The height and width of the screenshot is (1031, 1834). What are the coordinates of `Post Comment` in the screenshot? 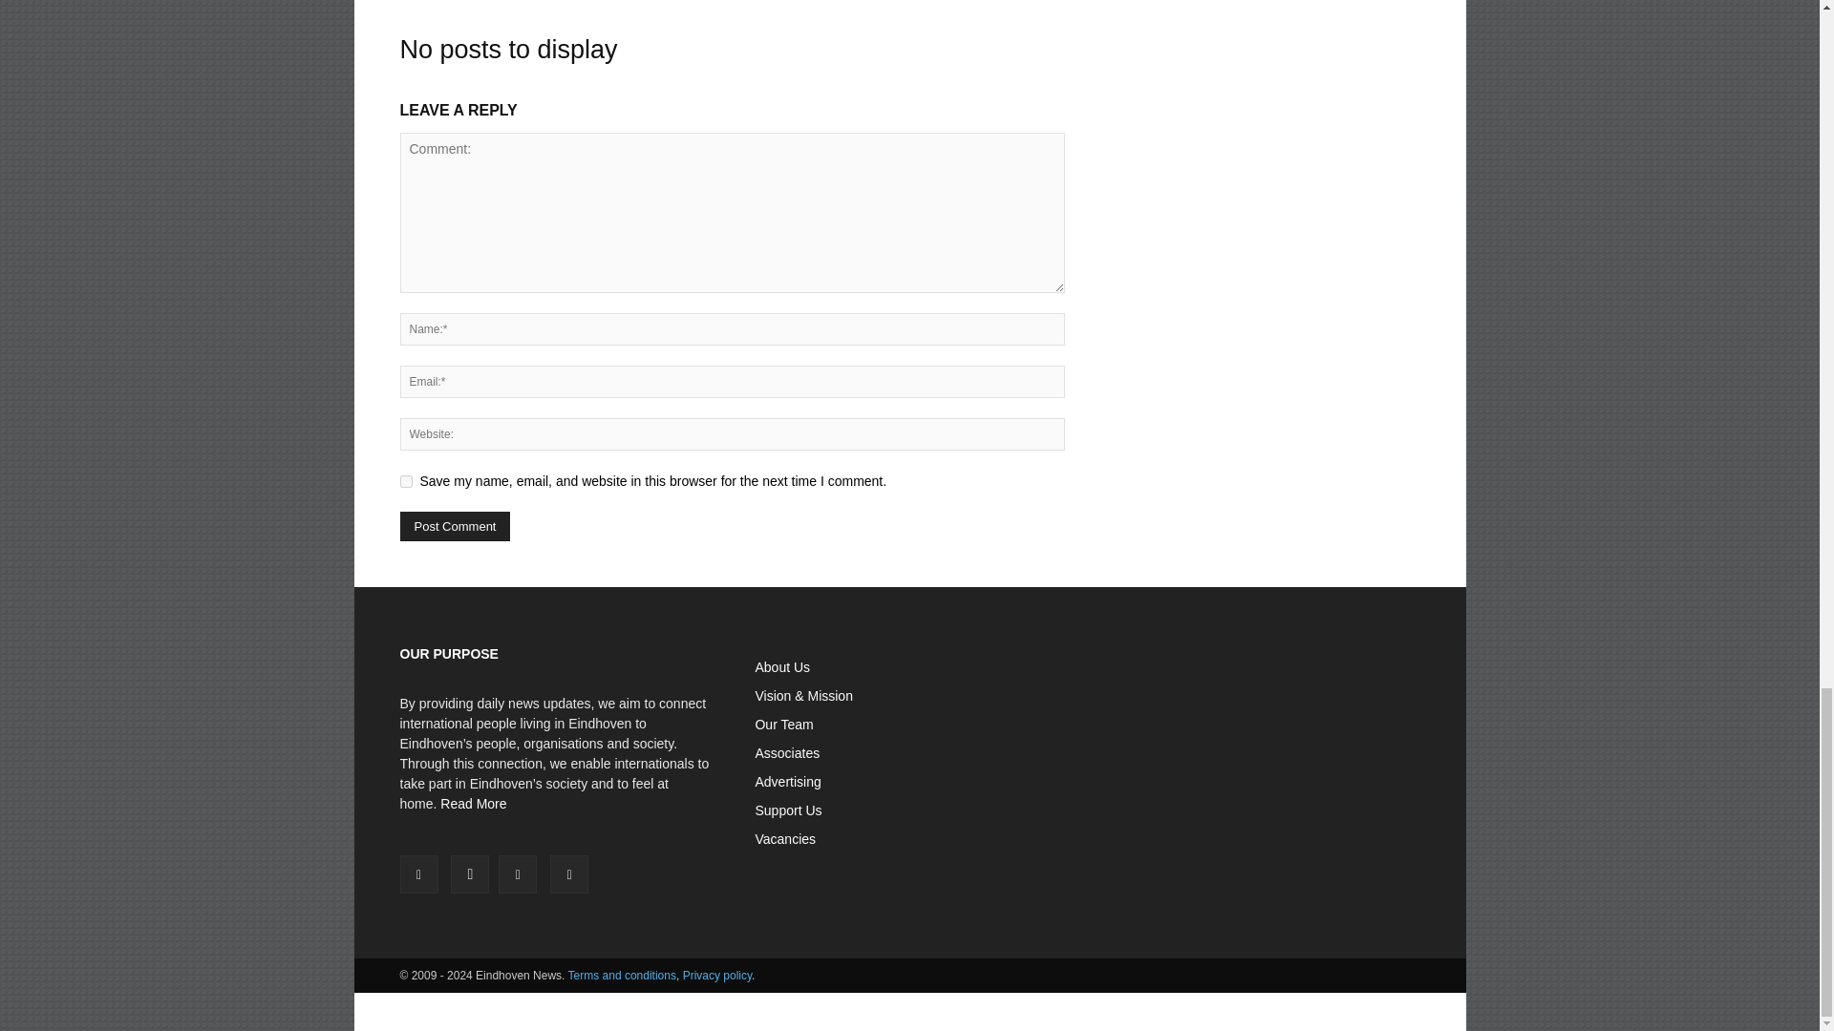 It's located at (455, 526).